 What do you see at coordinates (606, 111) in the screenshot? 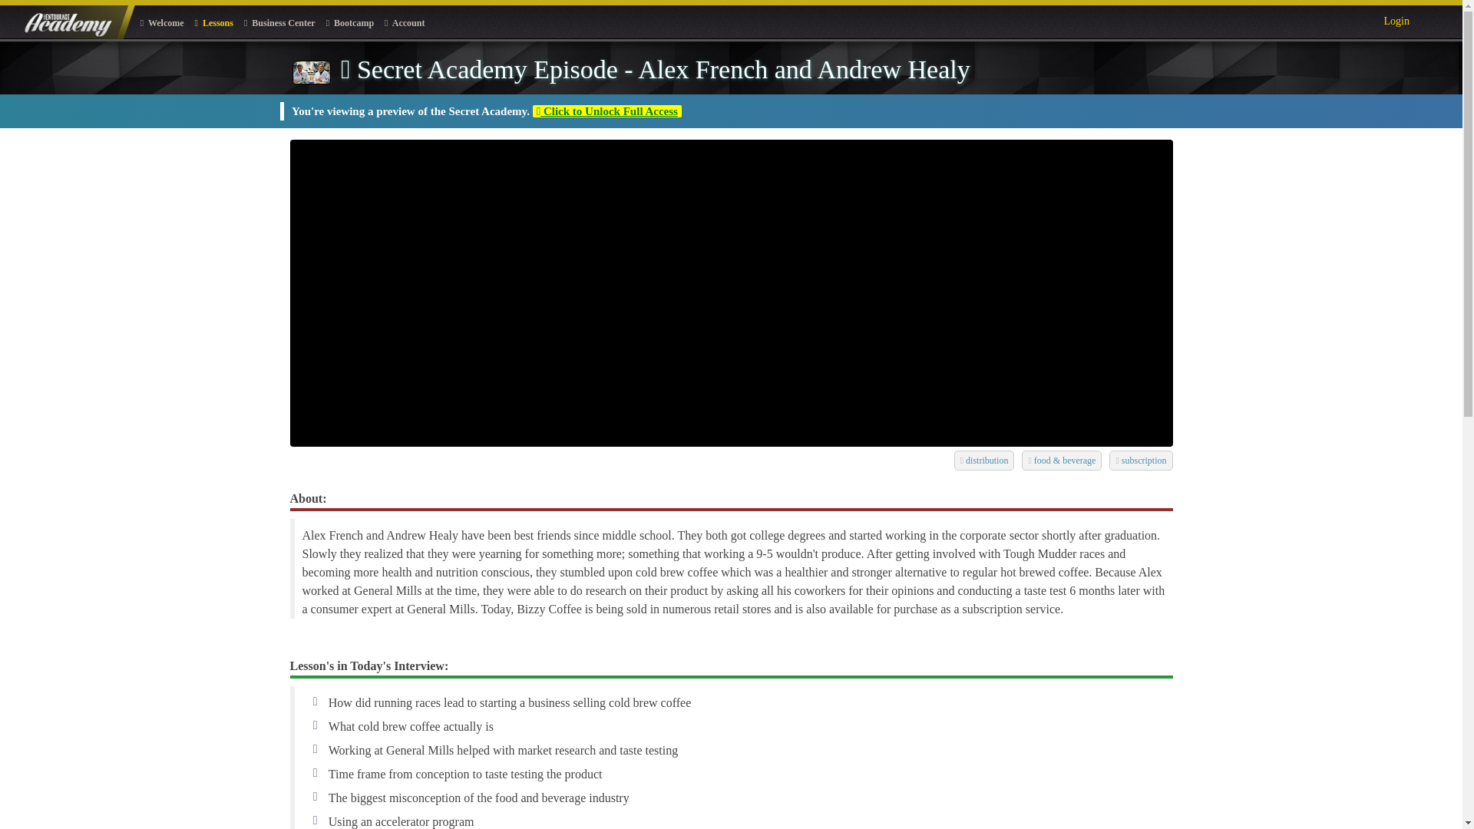
I see `Click to Unlock Full Access` at bounding box center [606, 111].